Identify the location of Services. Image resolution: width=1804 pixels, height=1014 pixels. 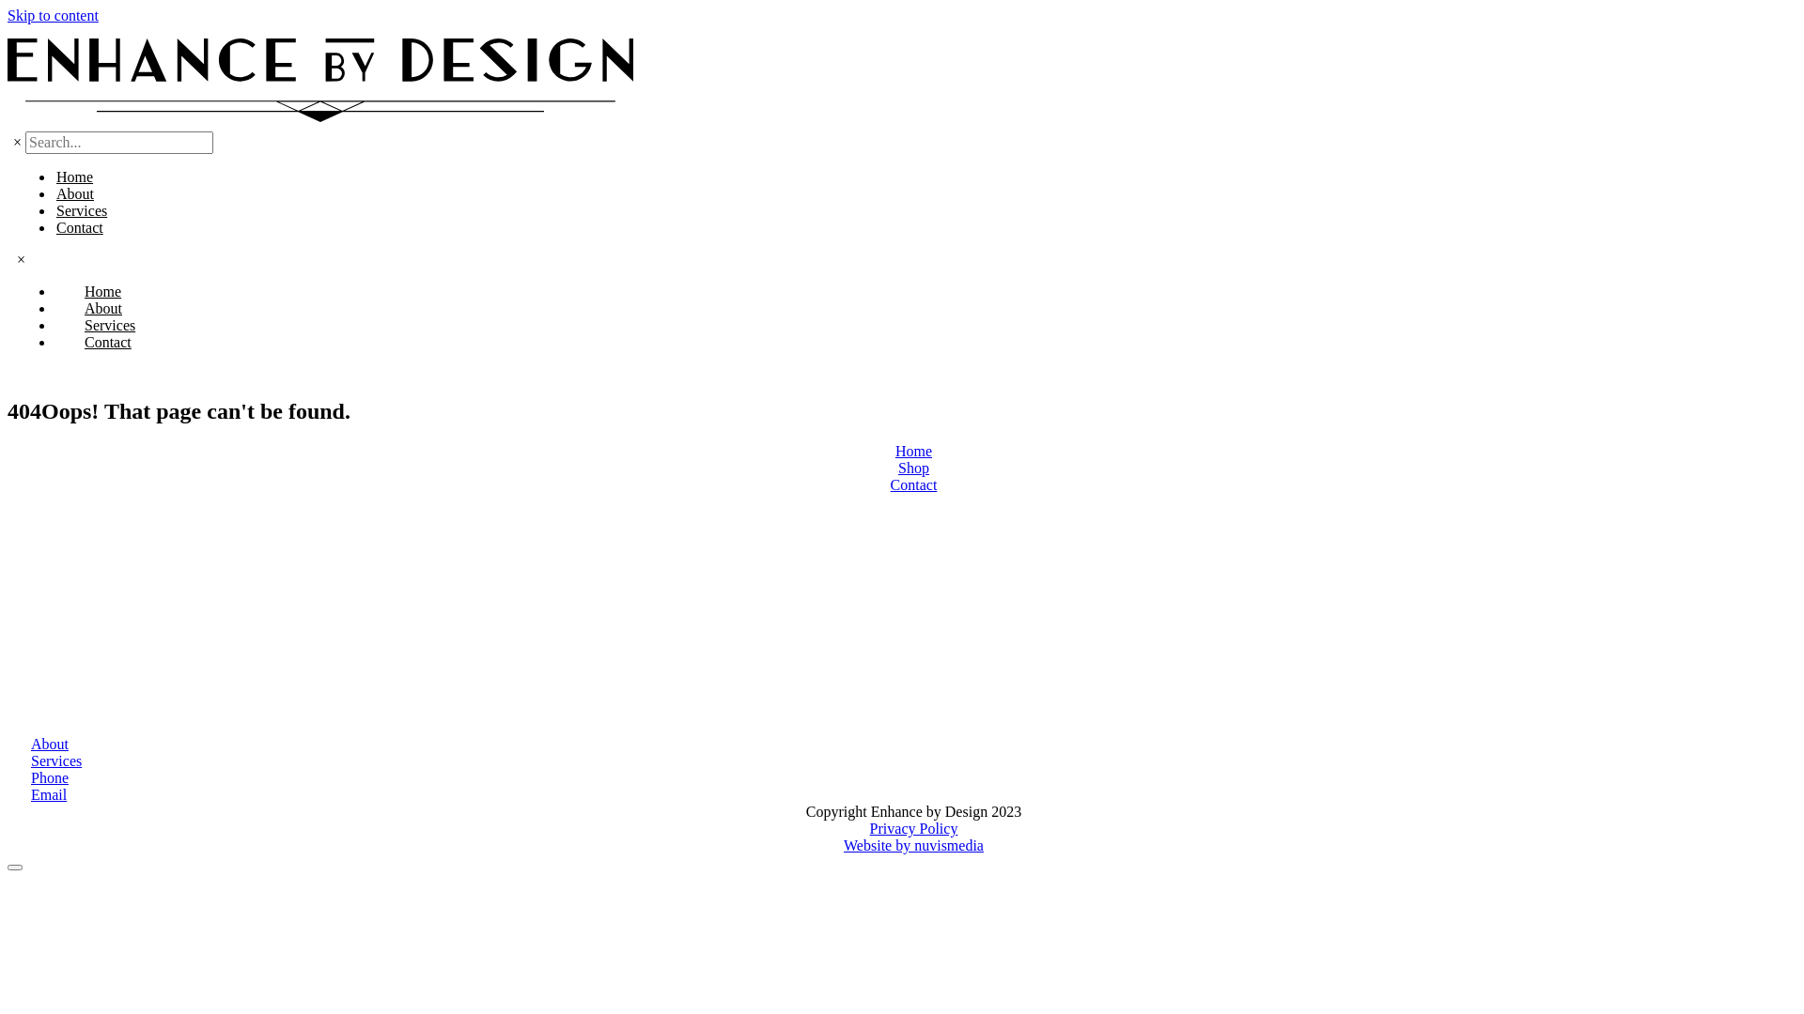
(110, 325).